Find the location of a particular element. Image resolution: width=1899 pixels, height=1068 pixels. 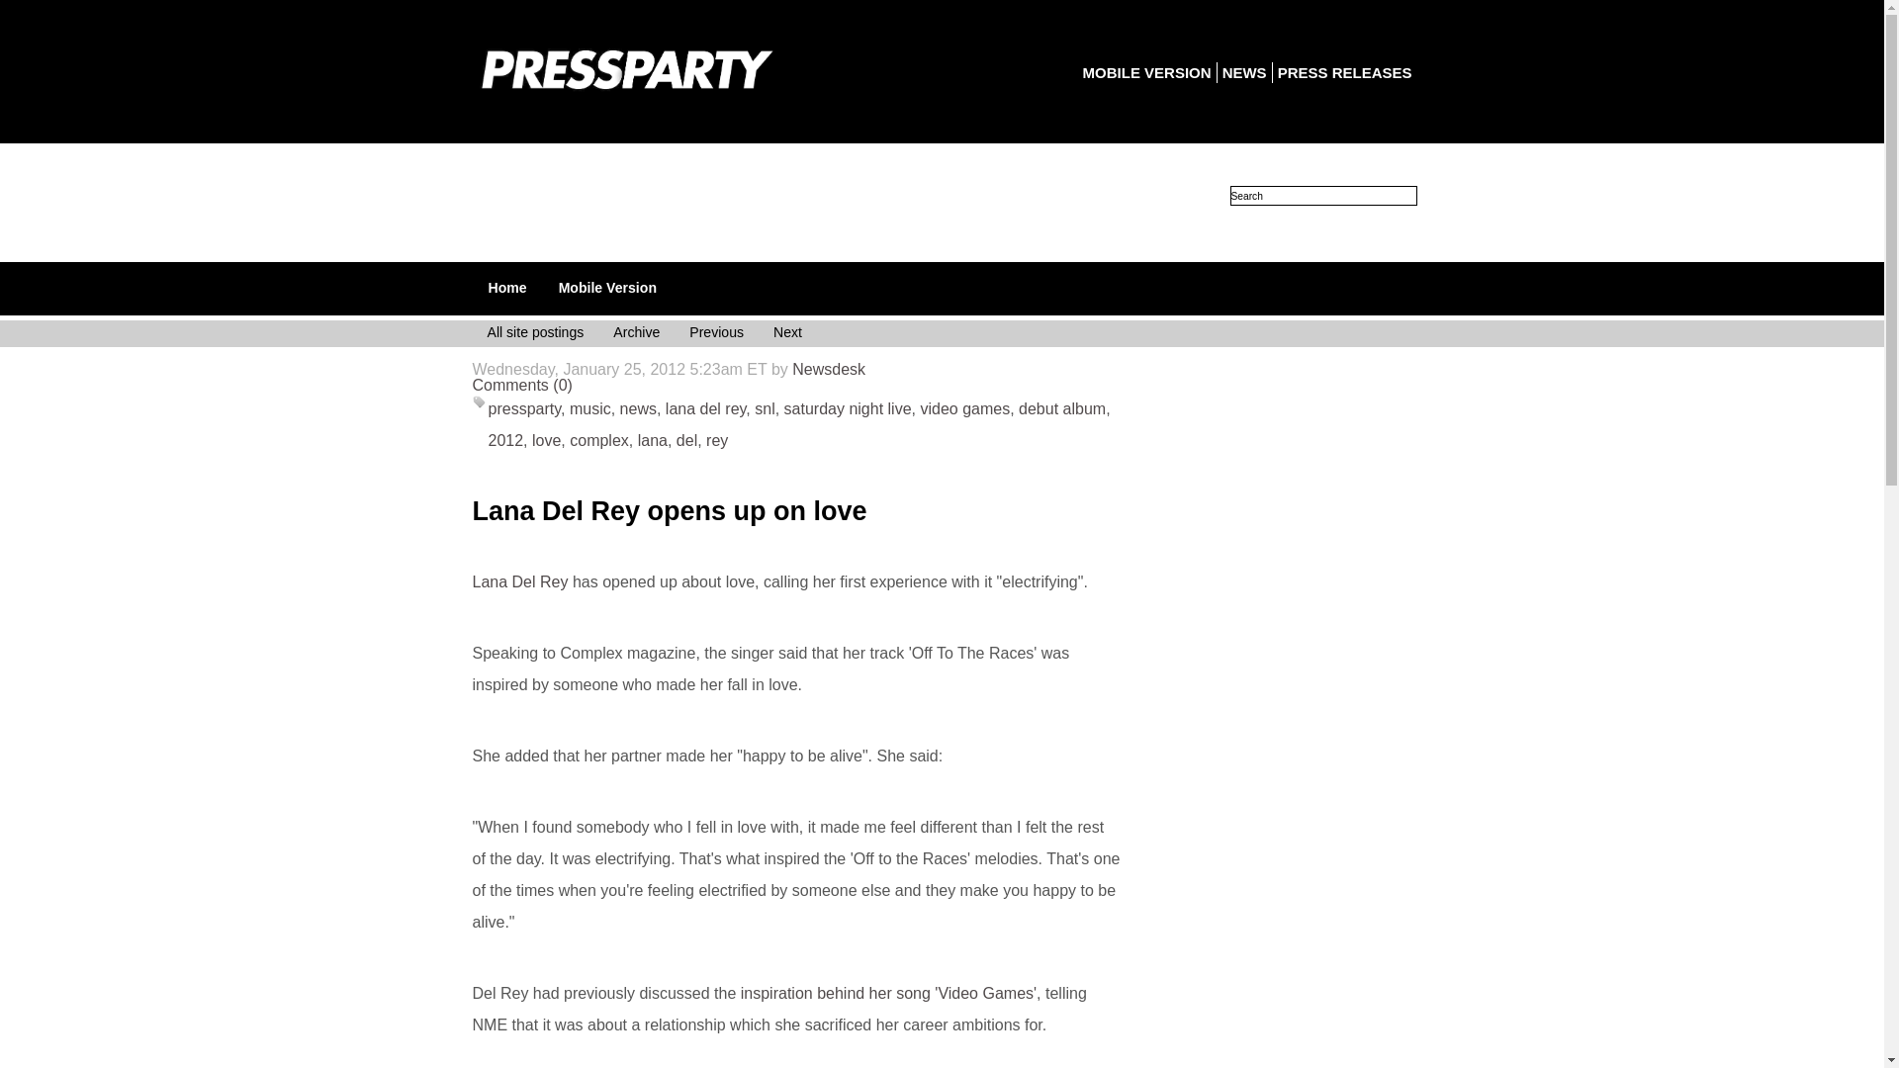

All site postings is located at coordinates (534, 334).